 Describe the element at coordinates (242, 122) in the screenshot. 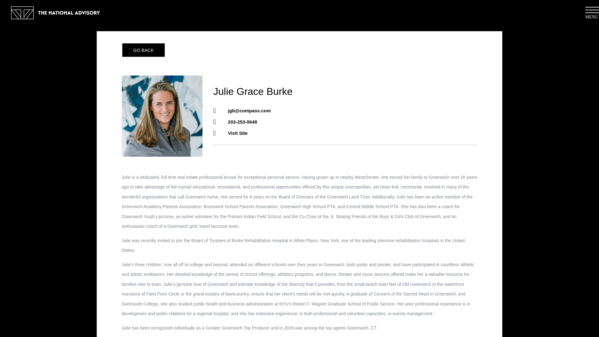

I see `203-253-0648` at that location.